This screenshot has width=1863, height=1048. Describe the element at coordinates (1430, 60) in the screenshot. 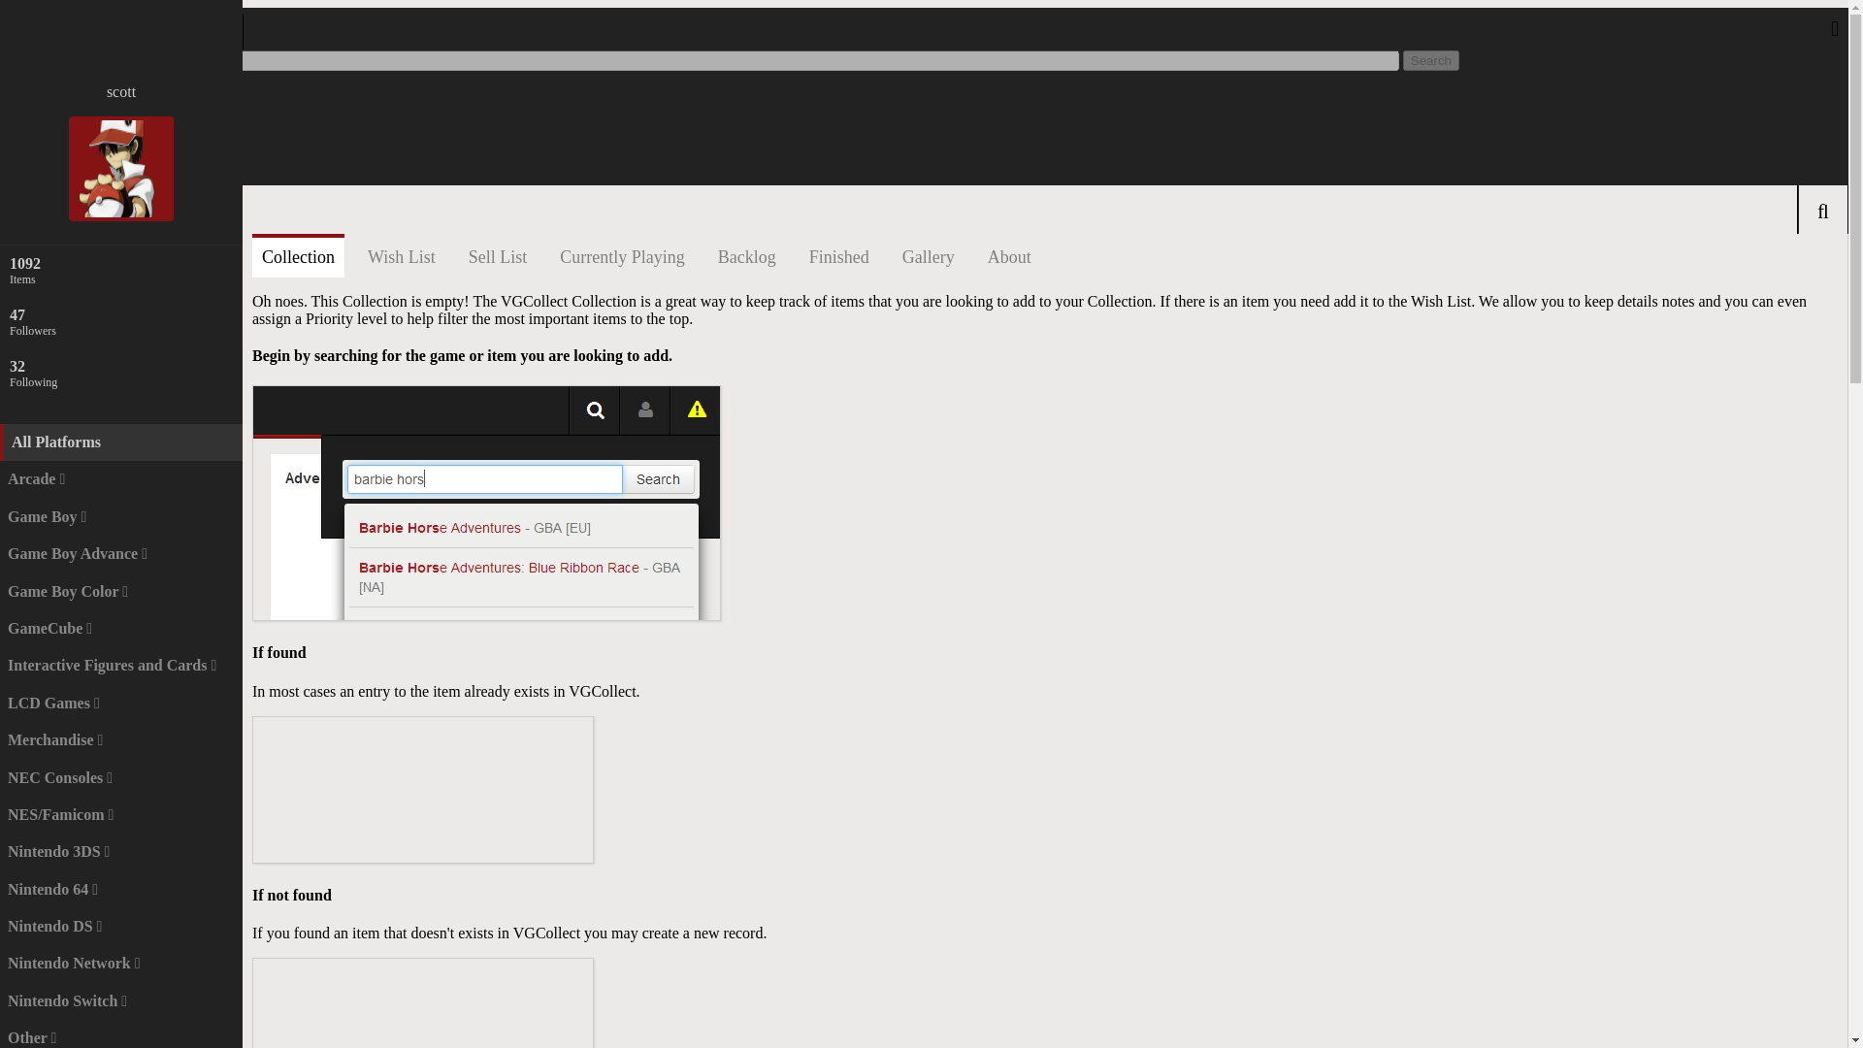

I see `All Platforms` at that location.